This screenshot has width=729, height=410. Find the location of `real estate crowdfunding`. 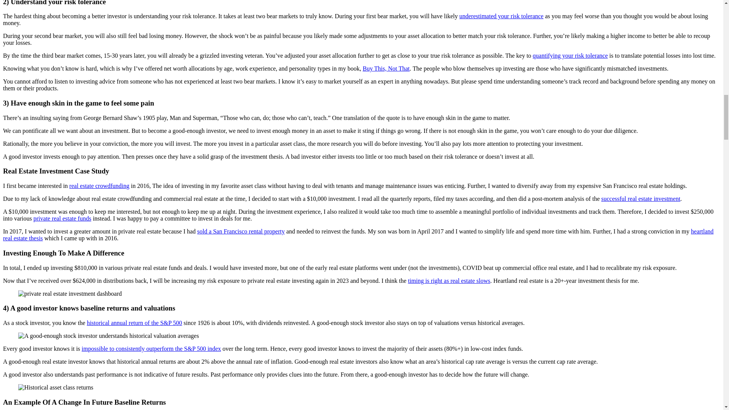

real estate crowdfunding is located at coordinates (99, 185).